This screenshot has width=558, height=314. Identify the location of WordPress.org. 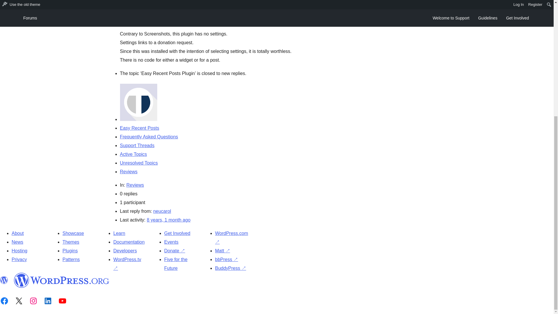
(62, 280).